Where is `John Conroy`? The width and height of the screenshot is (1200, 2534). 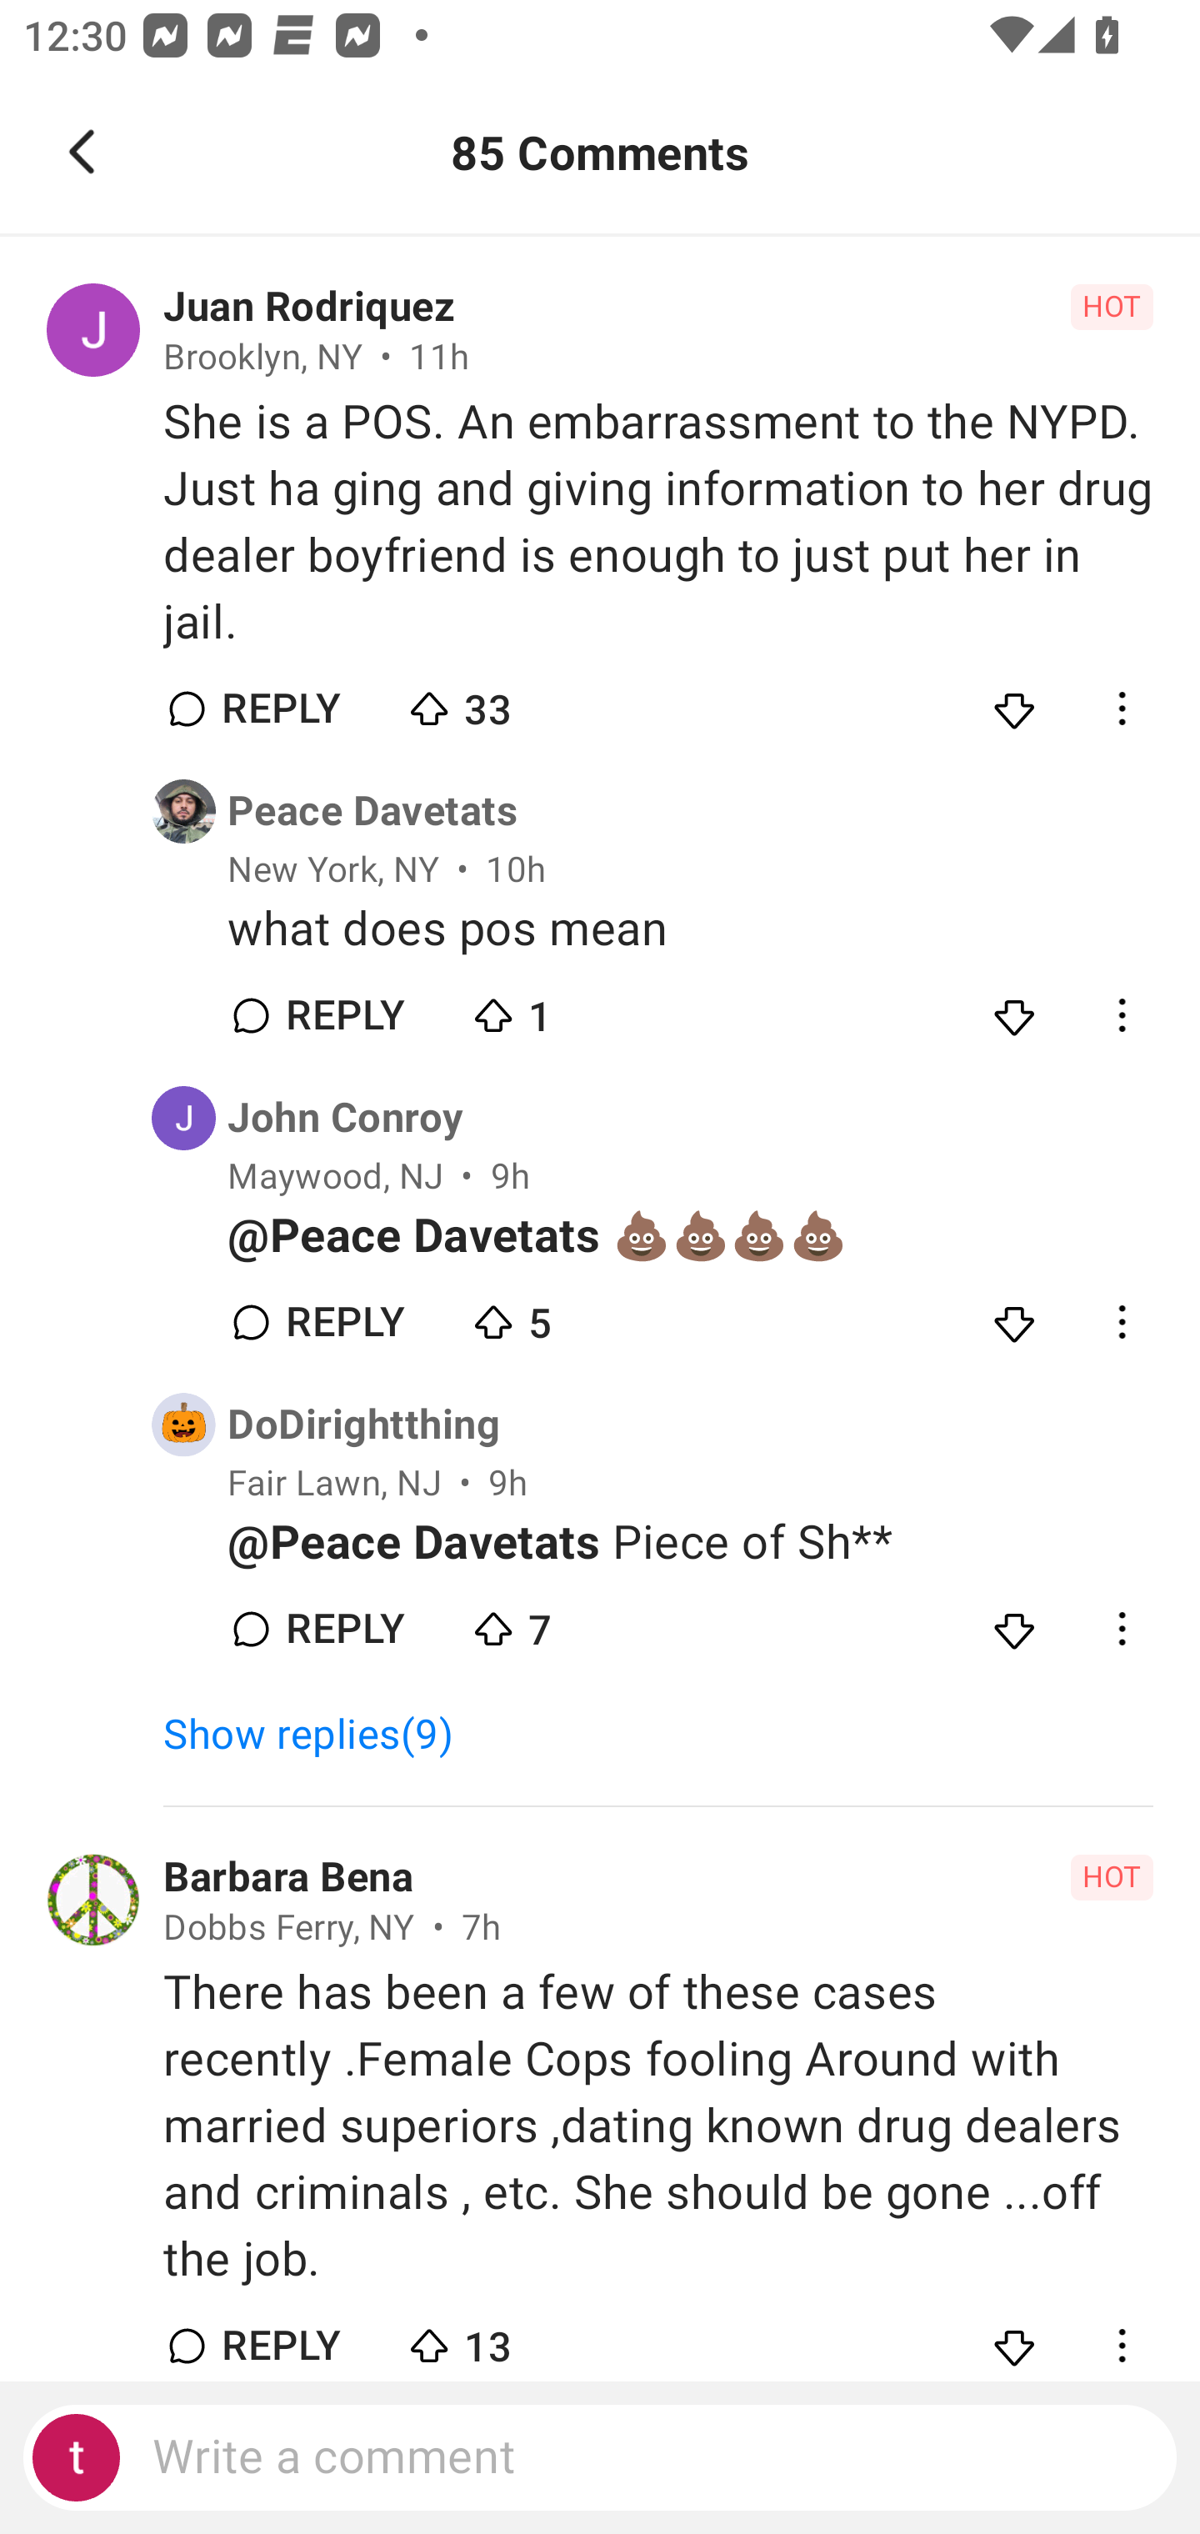 John Conroy is located at coordinates (346, 1119).